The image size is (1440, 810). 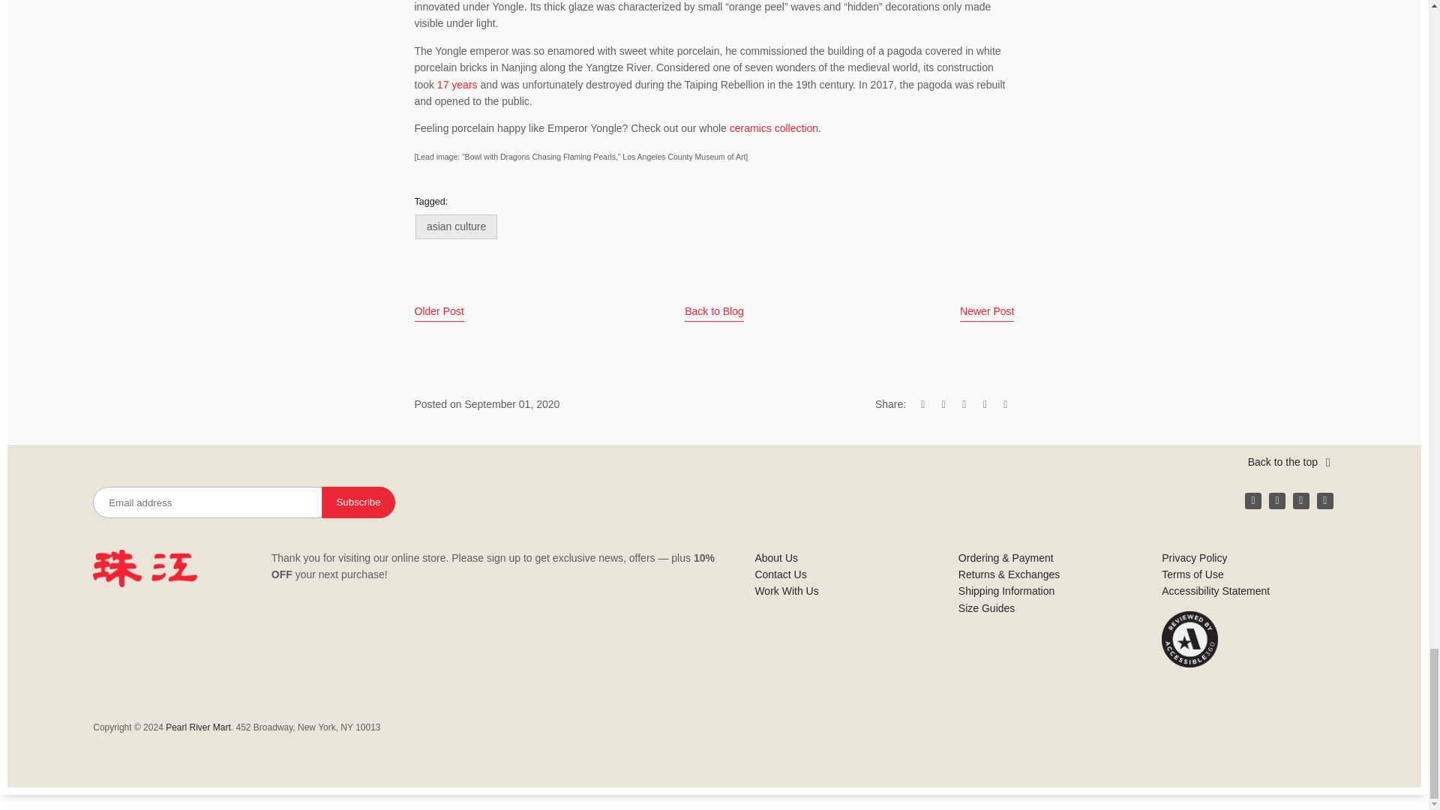 What do you see at coordinates (1324, 501) in the screenshot?
I see `Pinterest` at bounding box center [1324, 501].